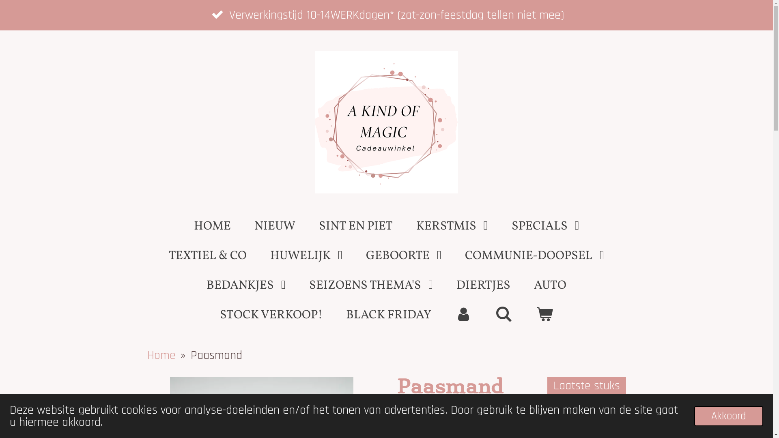 The height and width of the screenshot is (438, 779). Describe the element at coordinates (484, 286) in the screenshot. I see `DIERTJES` at that location.